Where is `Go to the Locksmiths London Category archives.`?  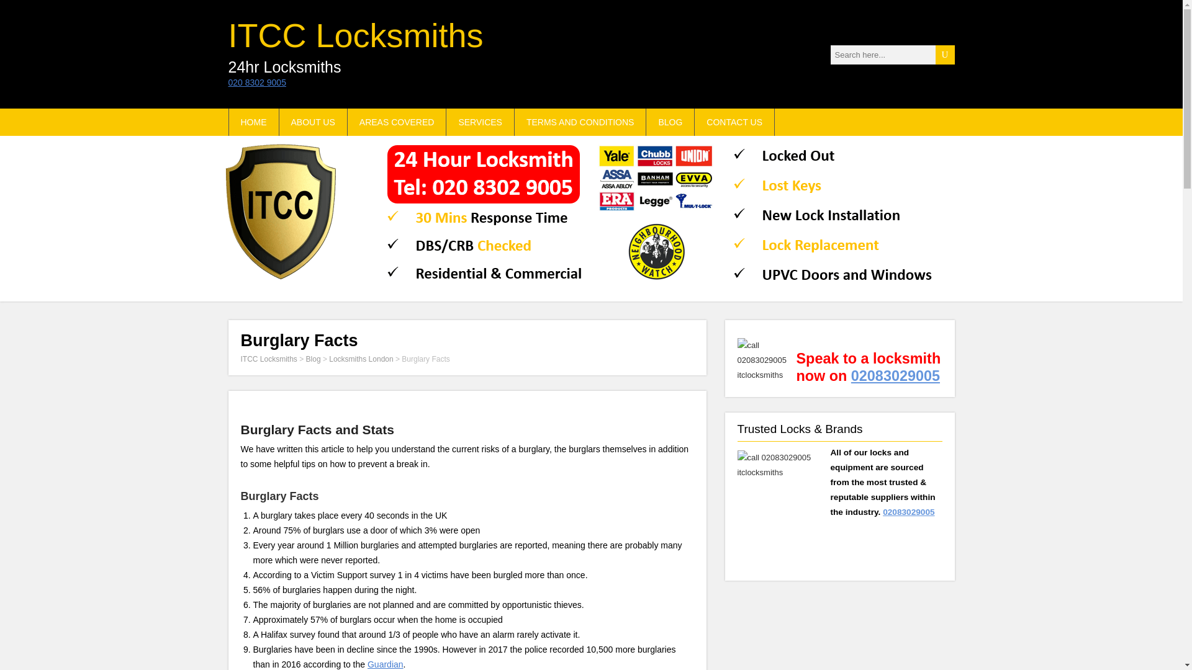 Go to the Locksmiths London Category archives. is located at coordinates (361, 359).